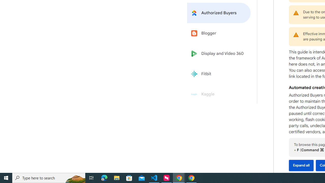 Image resolution: width=325 pixels, height=183 pixels. I want to click on Fitbit, so click(219, 74).